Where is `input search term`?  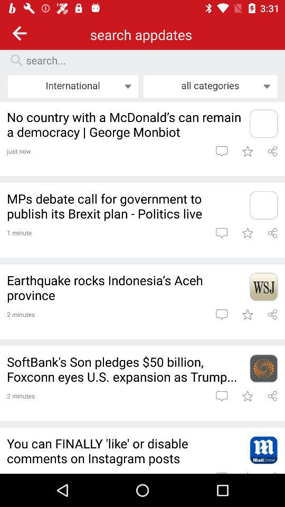
input search term is located at coordinates (148, 60).